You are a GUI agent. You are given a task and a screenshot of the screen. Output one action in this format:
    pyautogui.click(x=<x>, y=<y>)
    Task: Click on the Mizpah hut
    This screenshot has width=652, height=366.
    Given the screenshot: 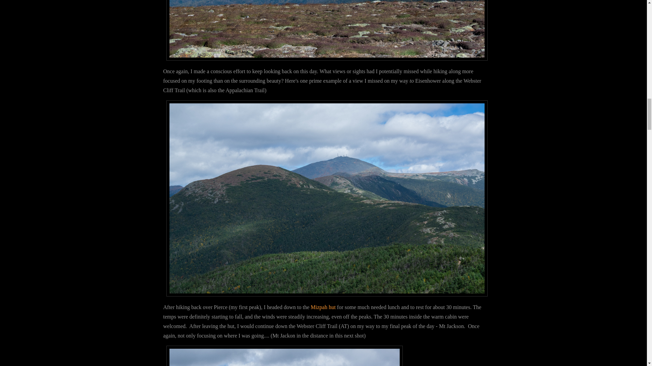 What is the action you would take?
    pyautogui.click(x=324, y=307)
    